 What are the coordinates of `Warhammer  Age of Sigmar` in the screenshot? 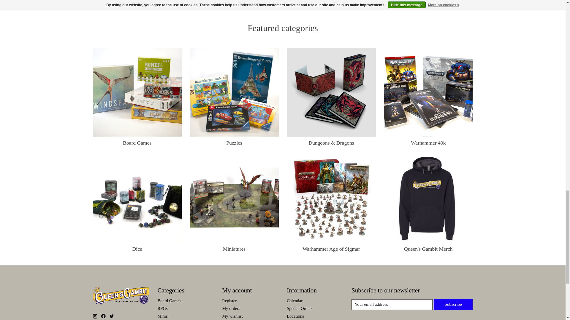 It's located at (331, 198).